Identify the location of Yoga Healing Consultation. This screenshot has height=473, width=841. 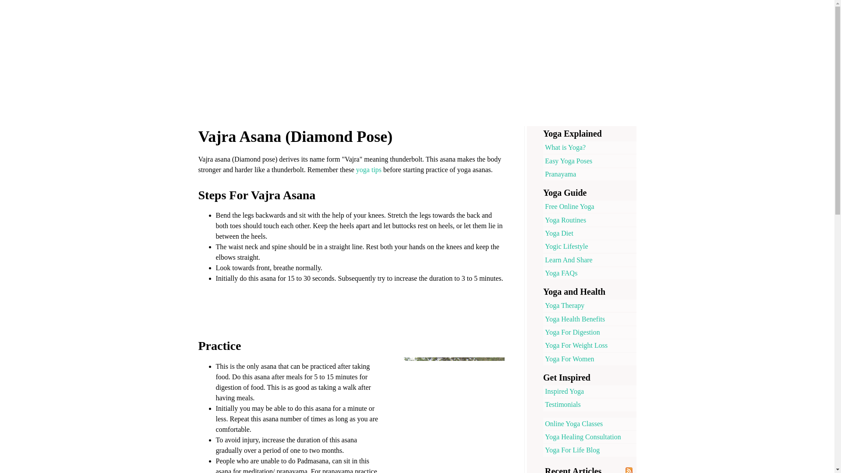
(590, 437).